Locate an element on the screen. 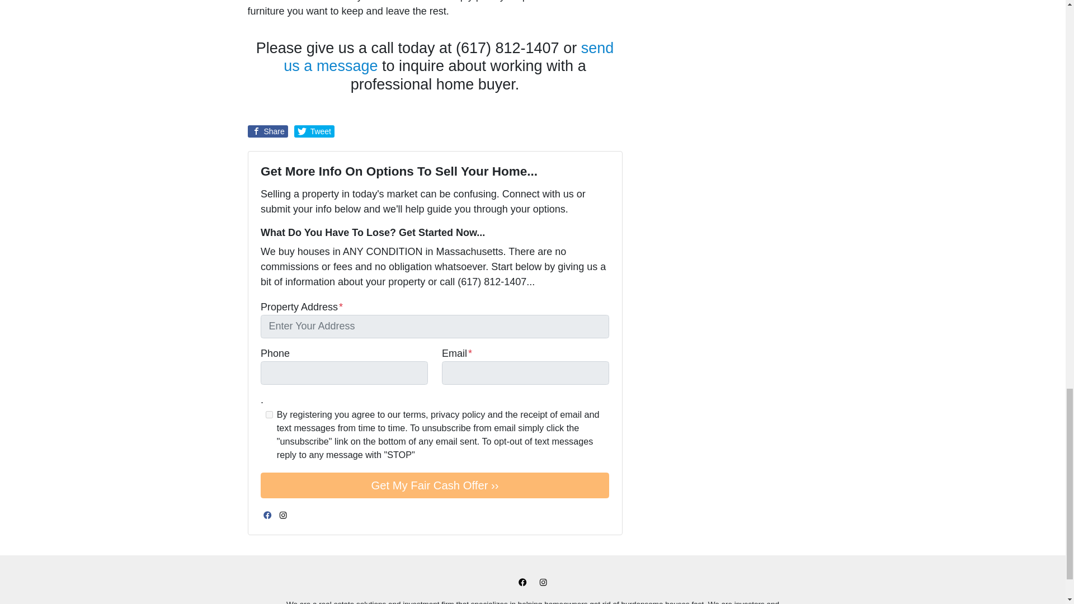 This screenshot has width=1074, height=604. send us a message is located at coordinates (448, 57).